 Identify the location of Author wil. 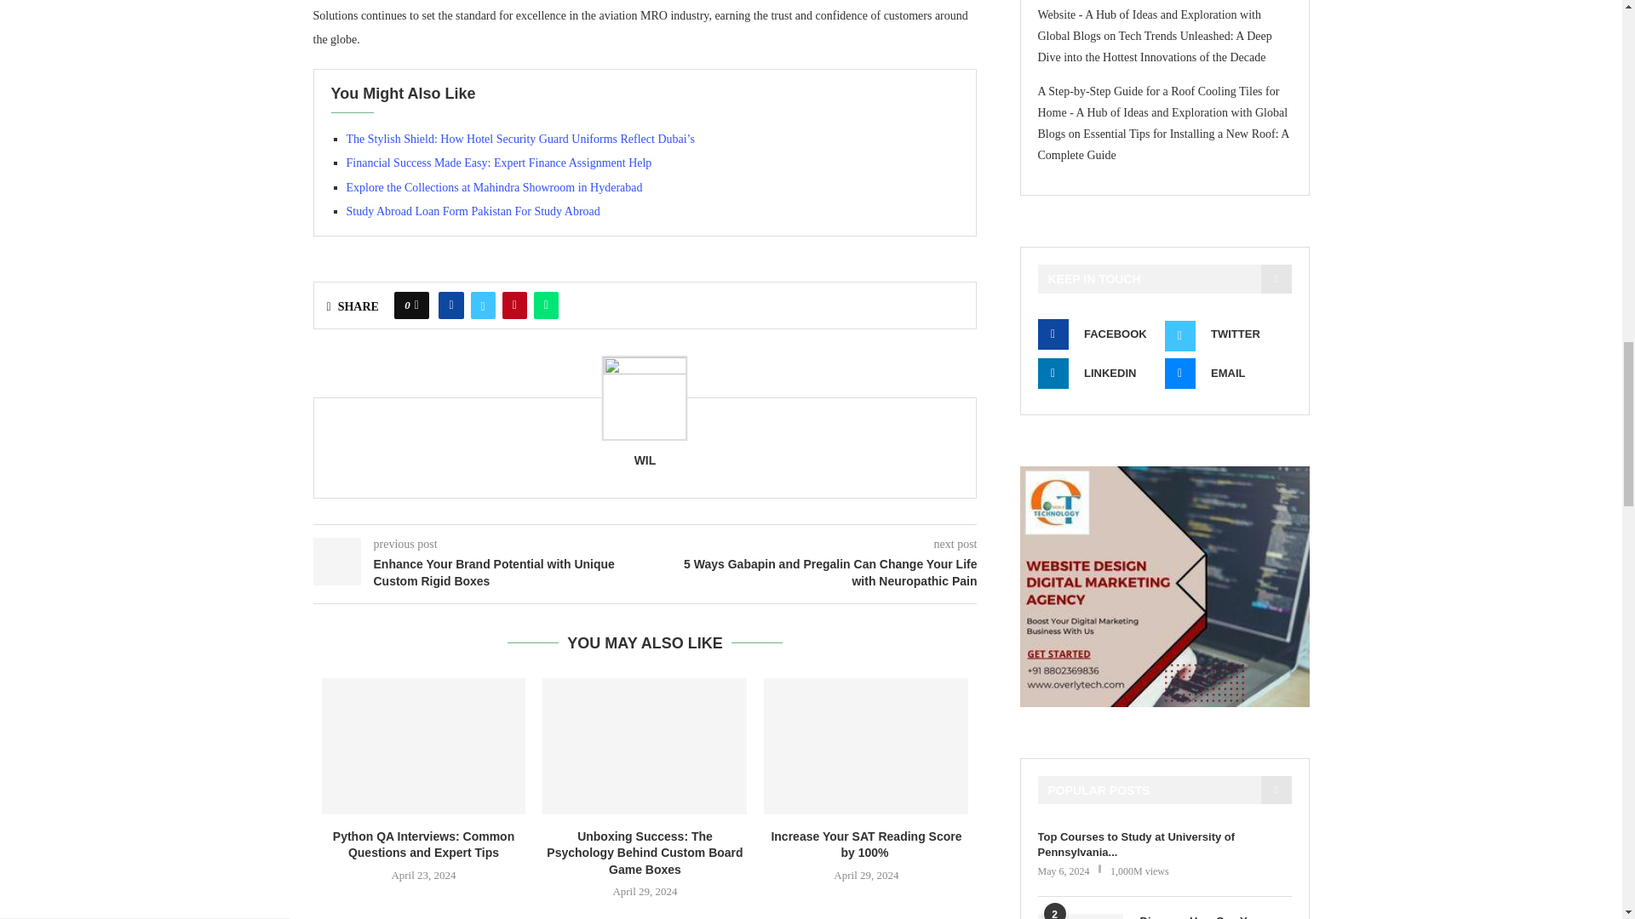
(645, 459).